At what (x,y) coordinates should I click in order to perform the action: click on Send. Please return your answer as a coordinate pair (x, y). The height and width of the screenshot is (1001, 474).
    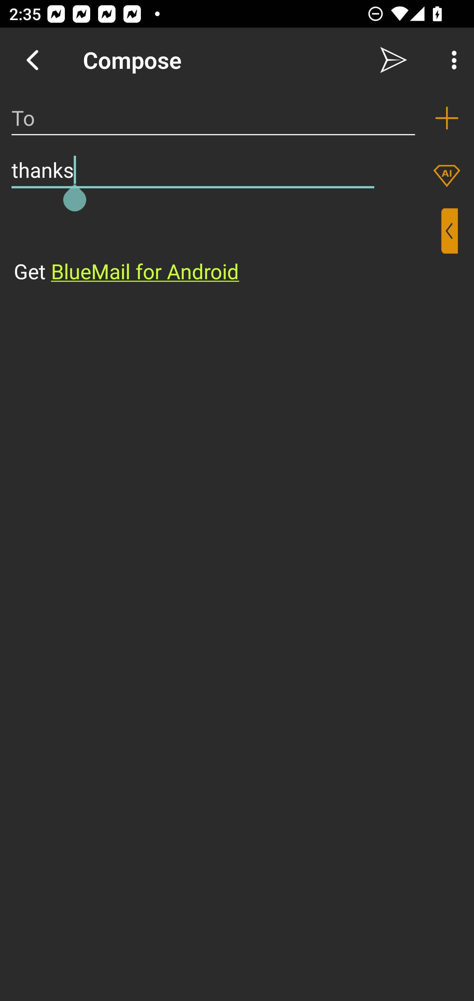
    Looking at the image, I should click on (394, 60).